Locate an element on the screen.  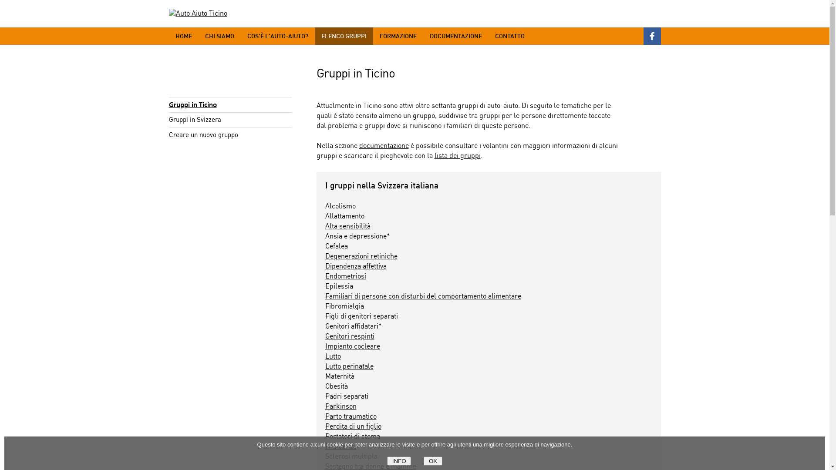
Lutto perinatale is located at coordinates (349, 366).